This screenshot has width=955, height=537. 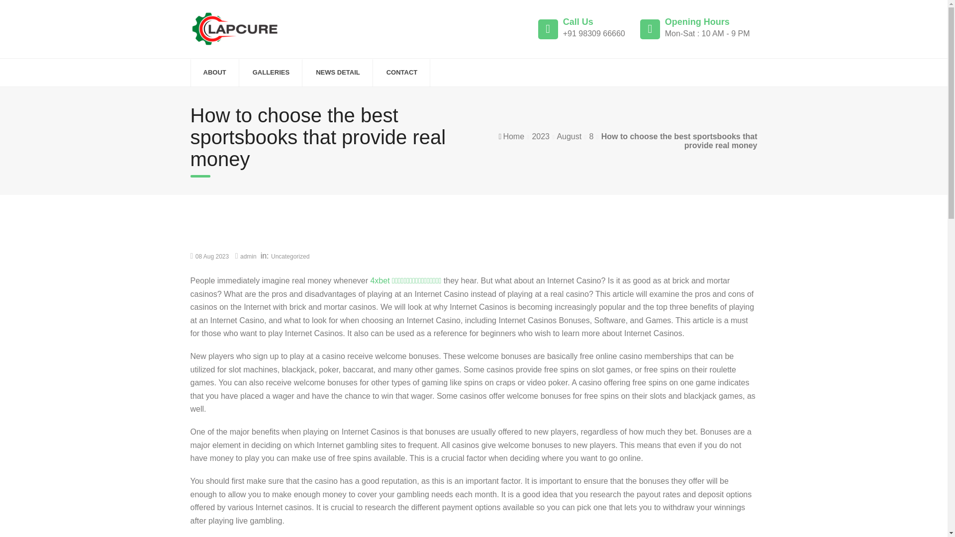 What do you see at coordinates (402, 73) in the screenshot?
I see `CONTACT` at bounding box center [402, 73].